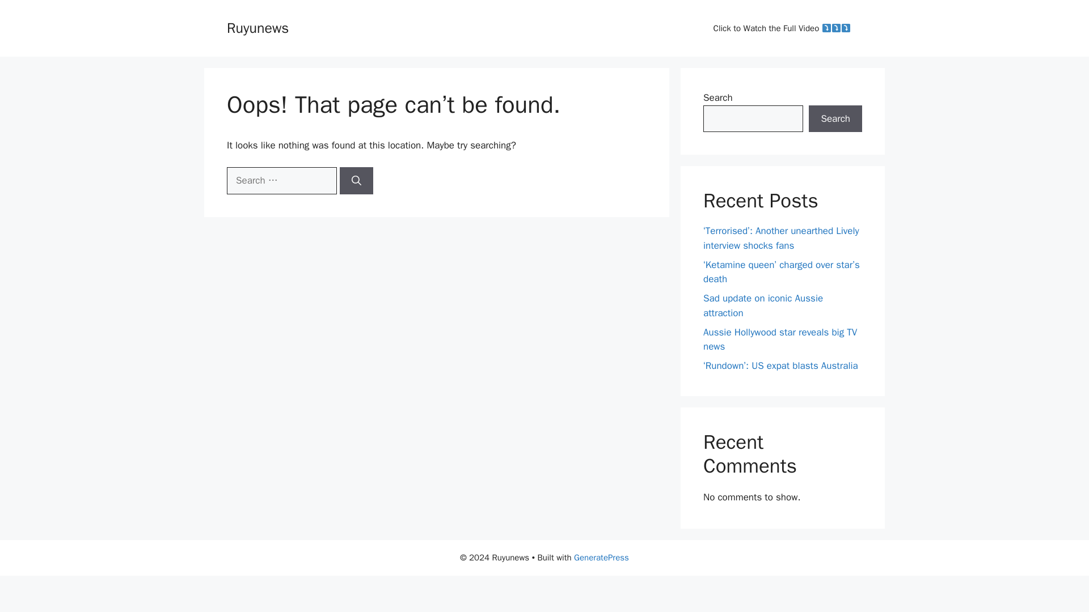 This screenshot has width=1089, height=612. What do you see at coordinates (281, 180) in the screenshot?
I see `Search for:` at bounding box center [281, 180].